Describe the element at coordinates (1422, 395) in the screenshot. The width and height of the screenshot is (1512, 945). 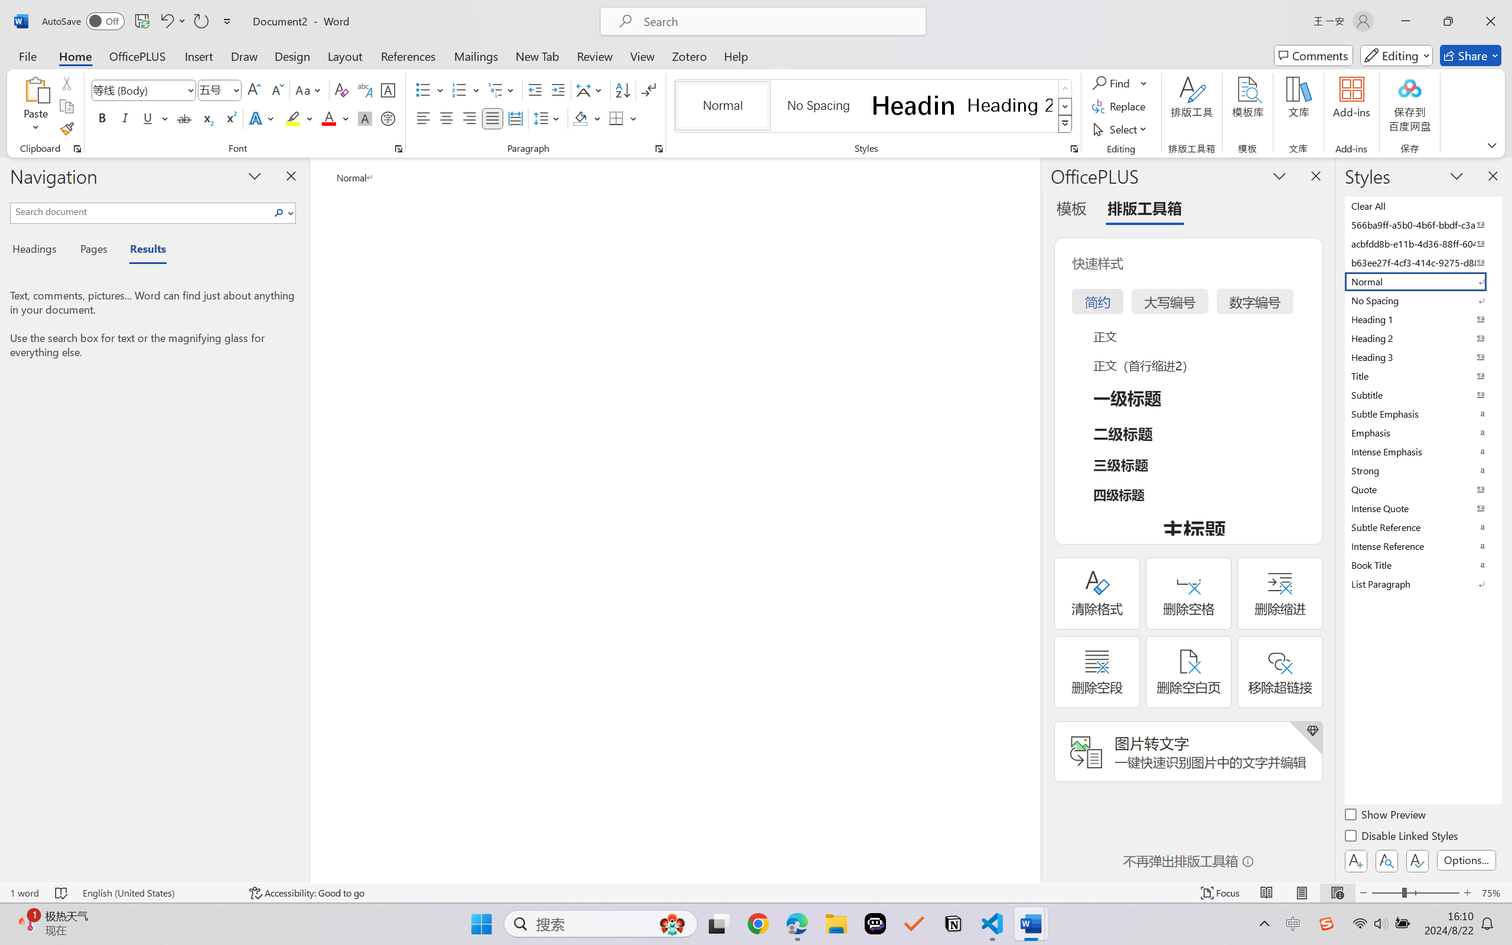
I see `Subtitle` at that location.